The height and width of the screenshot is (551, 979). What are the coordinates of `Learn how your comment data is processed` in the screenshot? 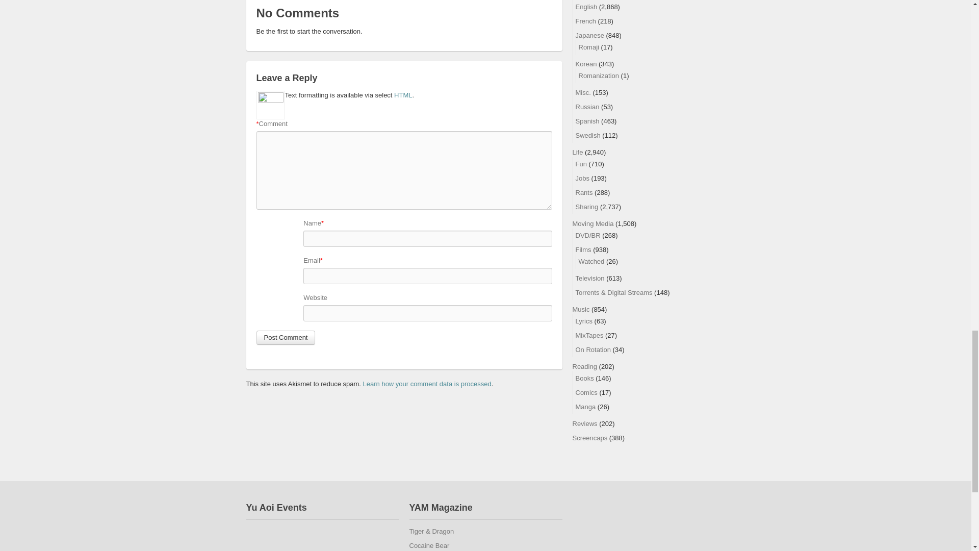 It's located at (427, 384).